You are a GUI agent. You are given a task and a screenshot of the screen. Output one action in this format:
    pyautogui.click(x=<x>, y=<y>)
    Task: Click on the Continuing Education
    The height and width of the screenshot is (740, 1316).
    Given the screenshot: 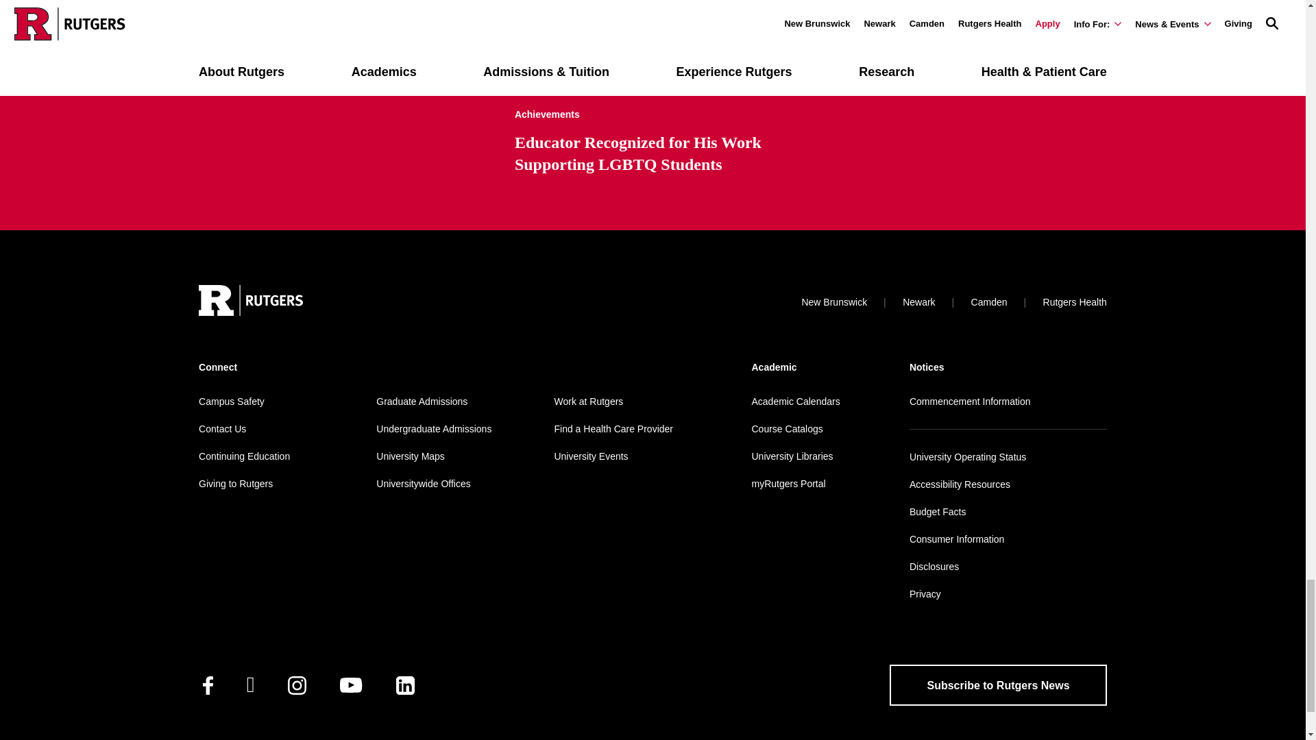 What is the action you would take?
    pyautogui.click(x=244, y=456)
    